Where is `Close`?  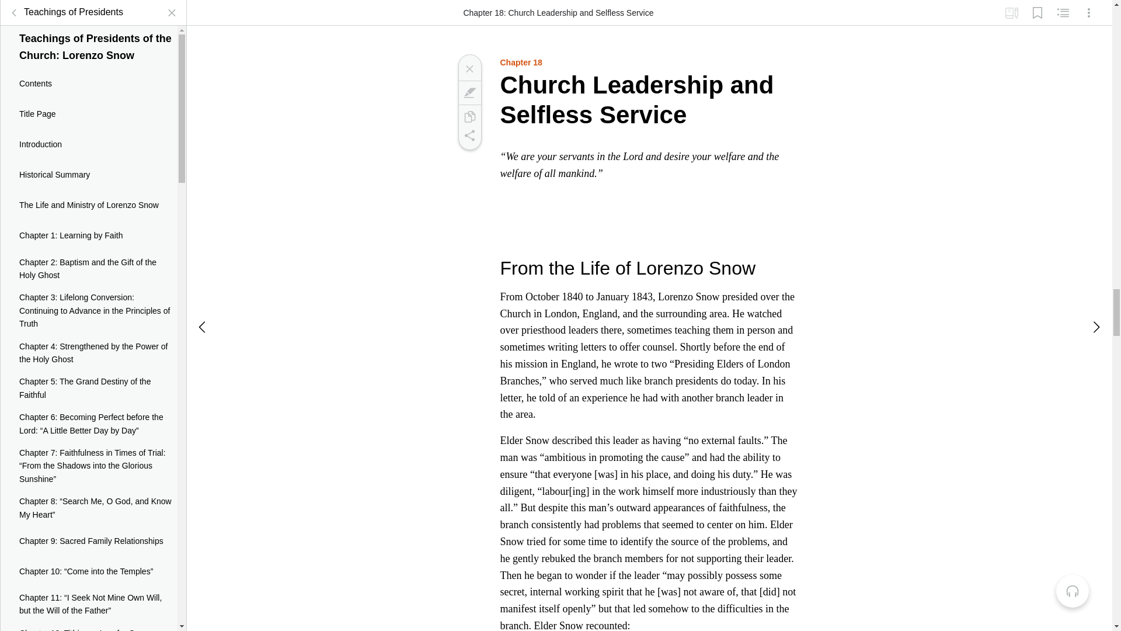
Close is located at coordinates (469, 68).